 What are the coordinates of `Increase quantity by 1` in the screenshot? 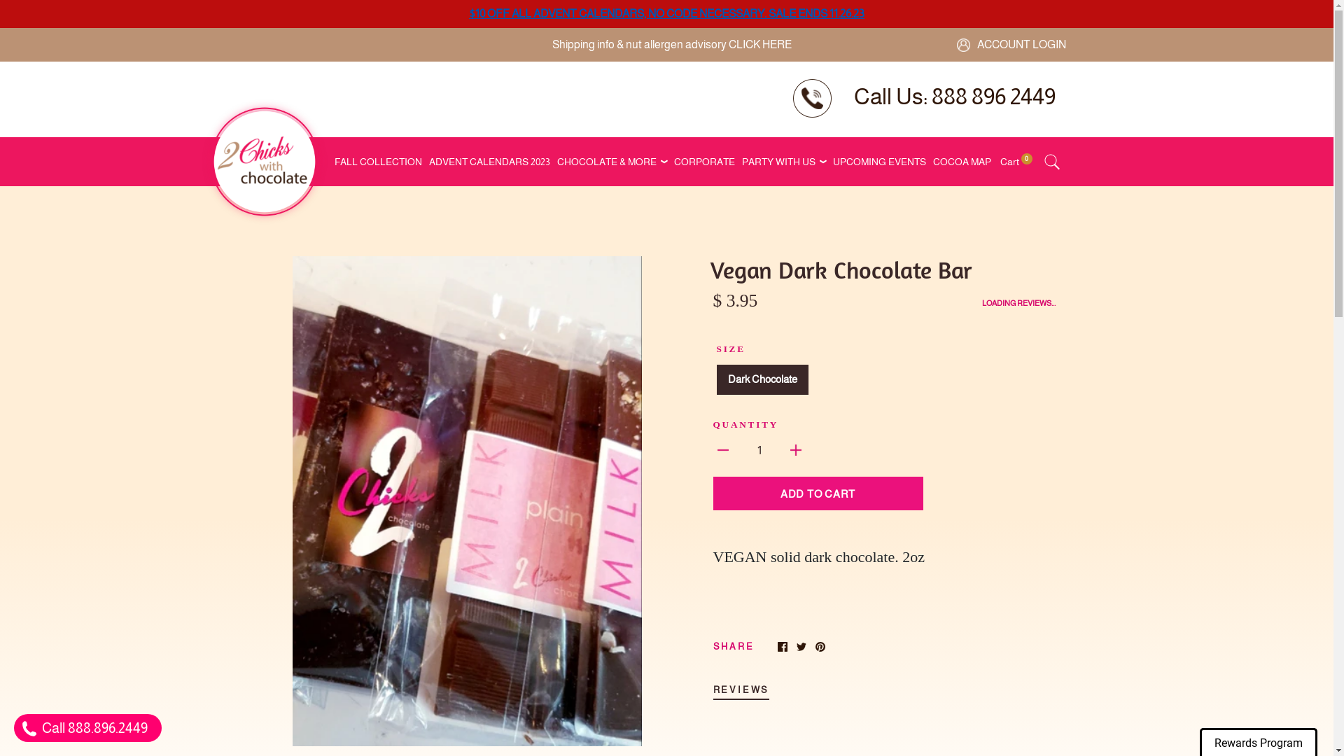 It's located at (796, 449).